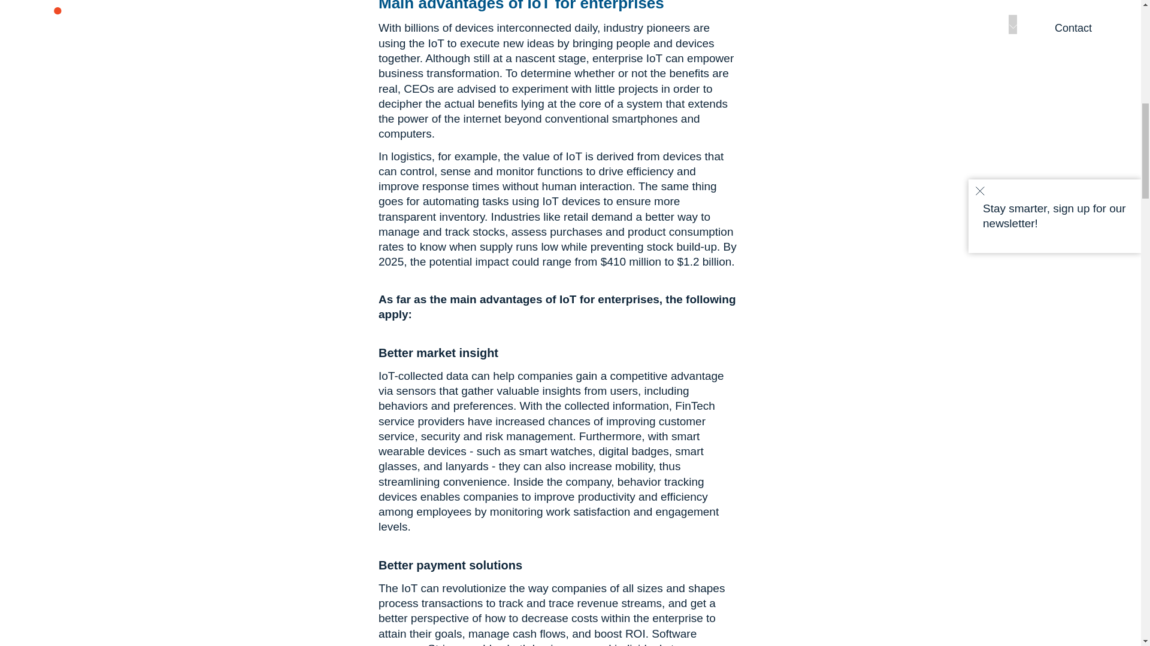 Image resolution: width=1150 pixels, height=646 pixels. Describe the element at coordinates (538, 444) in the screenshot. I see `smart wearable devices` at that location.